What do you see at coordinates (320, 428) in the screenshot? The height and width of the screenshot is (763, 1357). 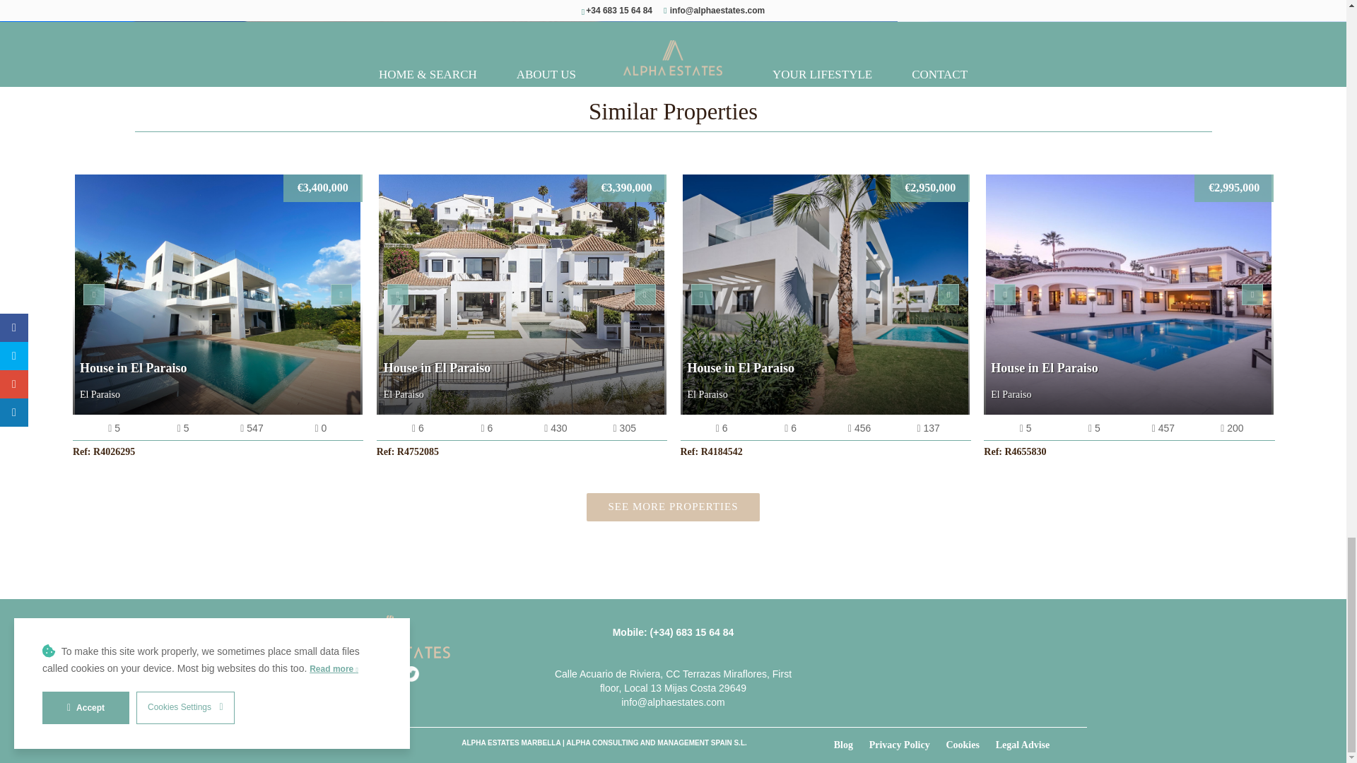 I see `Built` at bounding box center [320, 428].